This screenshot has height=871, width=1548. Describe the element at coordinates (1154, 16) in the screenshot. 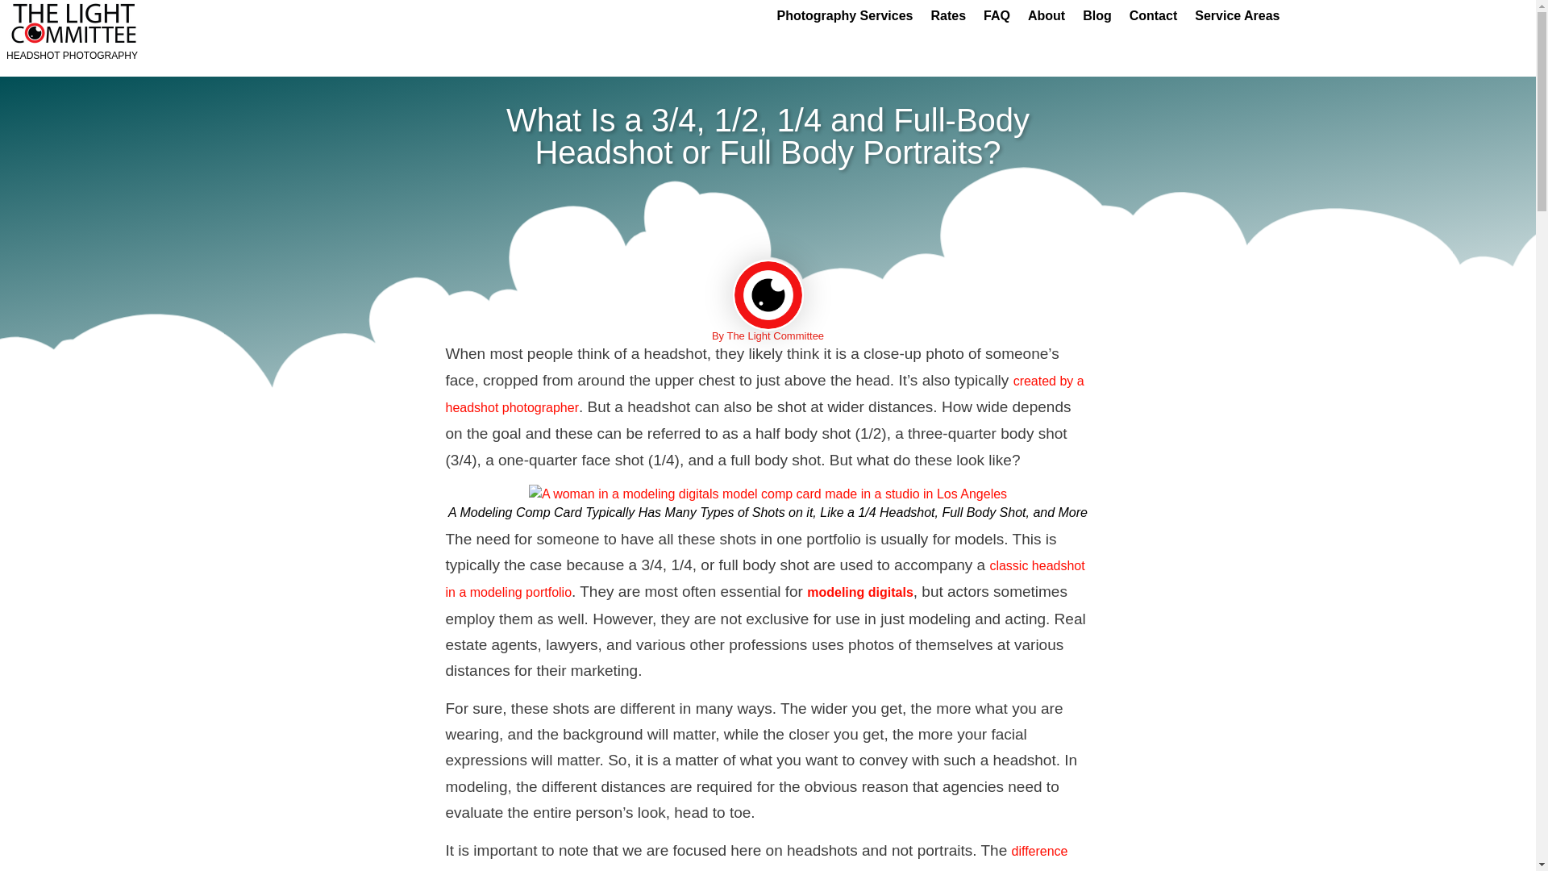

I see `Contact` at that location.